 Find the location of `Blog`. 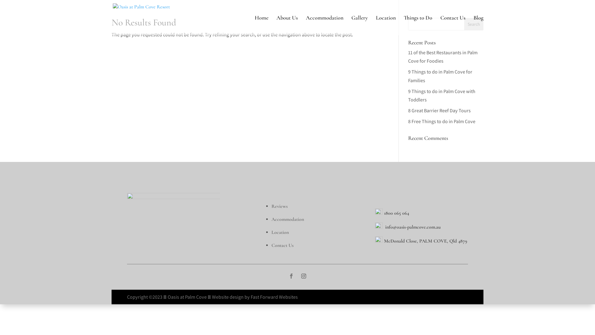

Blog is located at coordinates (478, 25).